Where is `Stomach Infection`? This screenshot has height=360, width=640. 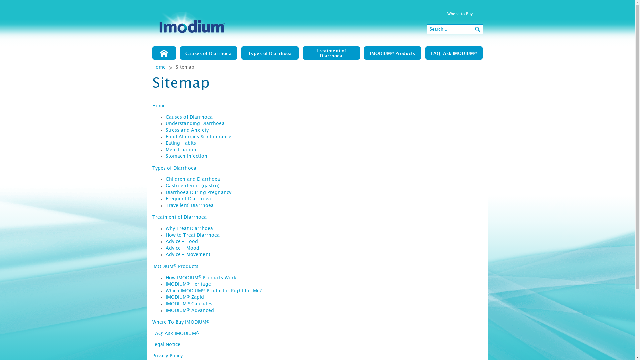 Stomach Infection is located at coordinates (186, 156).